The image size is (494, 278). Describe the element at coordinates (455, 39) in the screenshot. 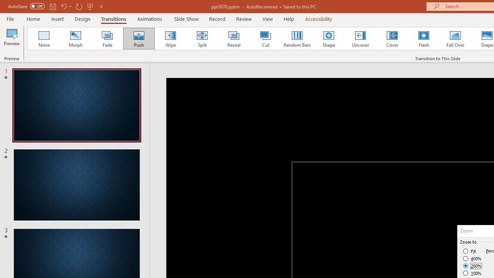

I see `Fall Over` at that location.